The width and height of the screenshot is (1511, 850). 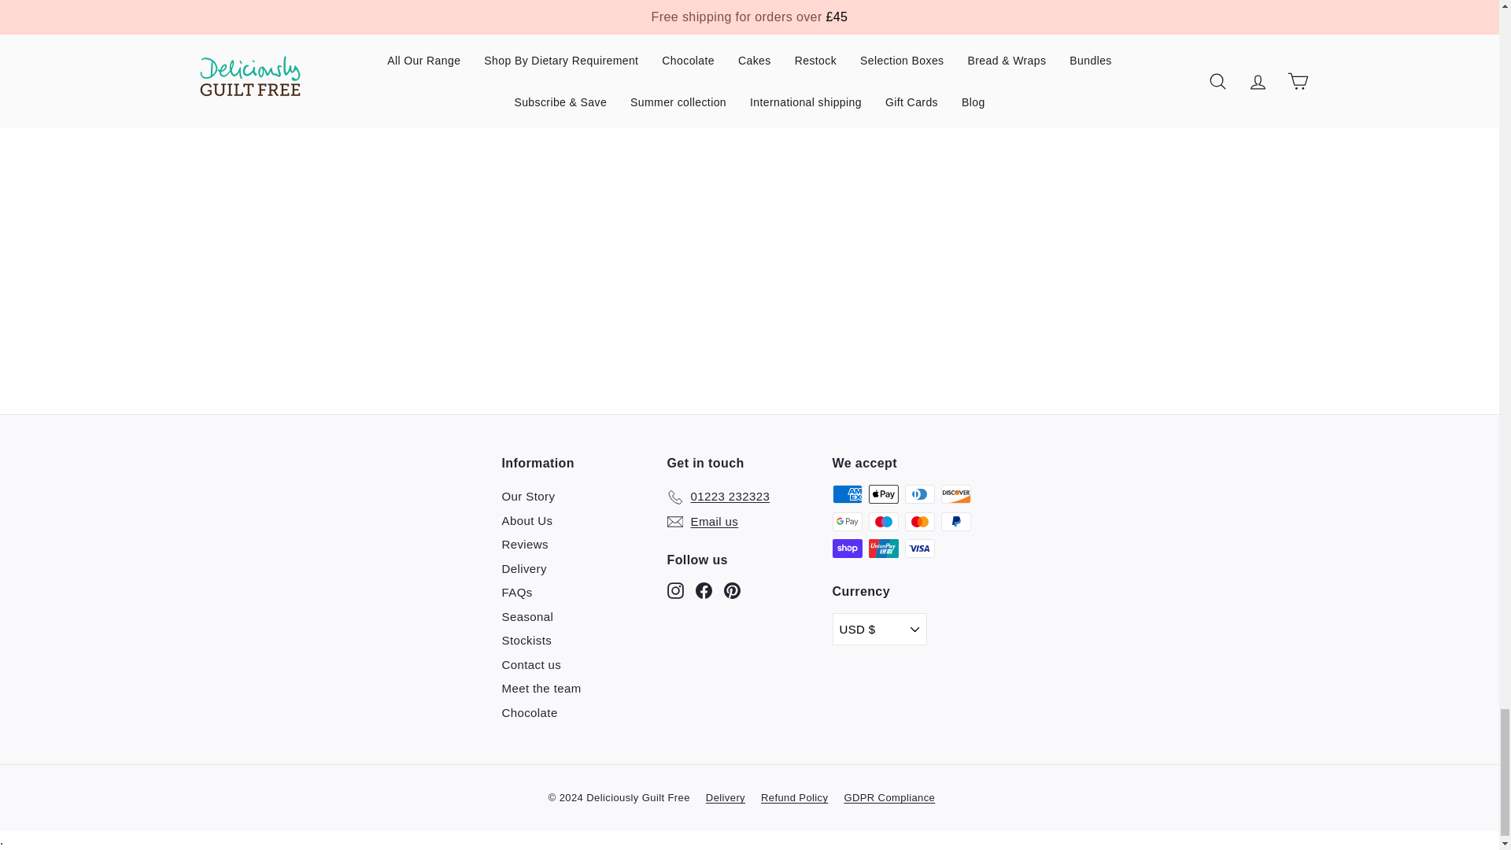 What do you see at coordinates (675, 590) in the screenshot?
I see `Deliciously Guilt Free on Instagram` at bounding box center [675, 590].